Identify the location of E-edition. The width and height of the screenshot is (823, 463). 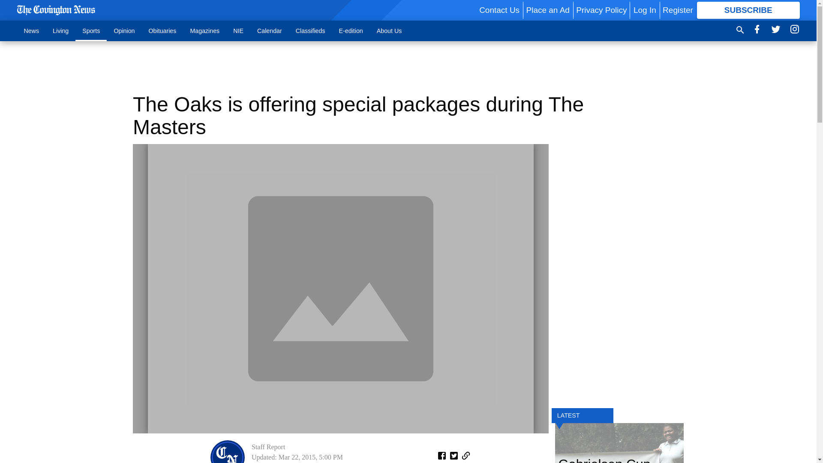
(351, 30).